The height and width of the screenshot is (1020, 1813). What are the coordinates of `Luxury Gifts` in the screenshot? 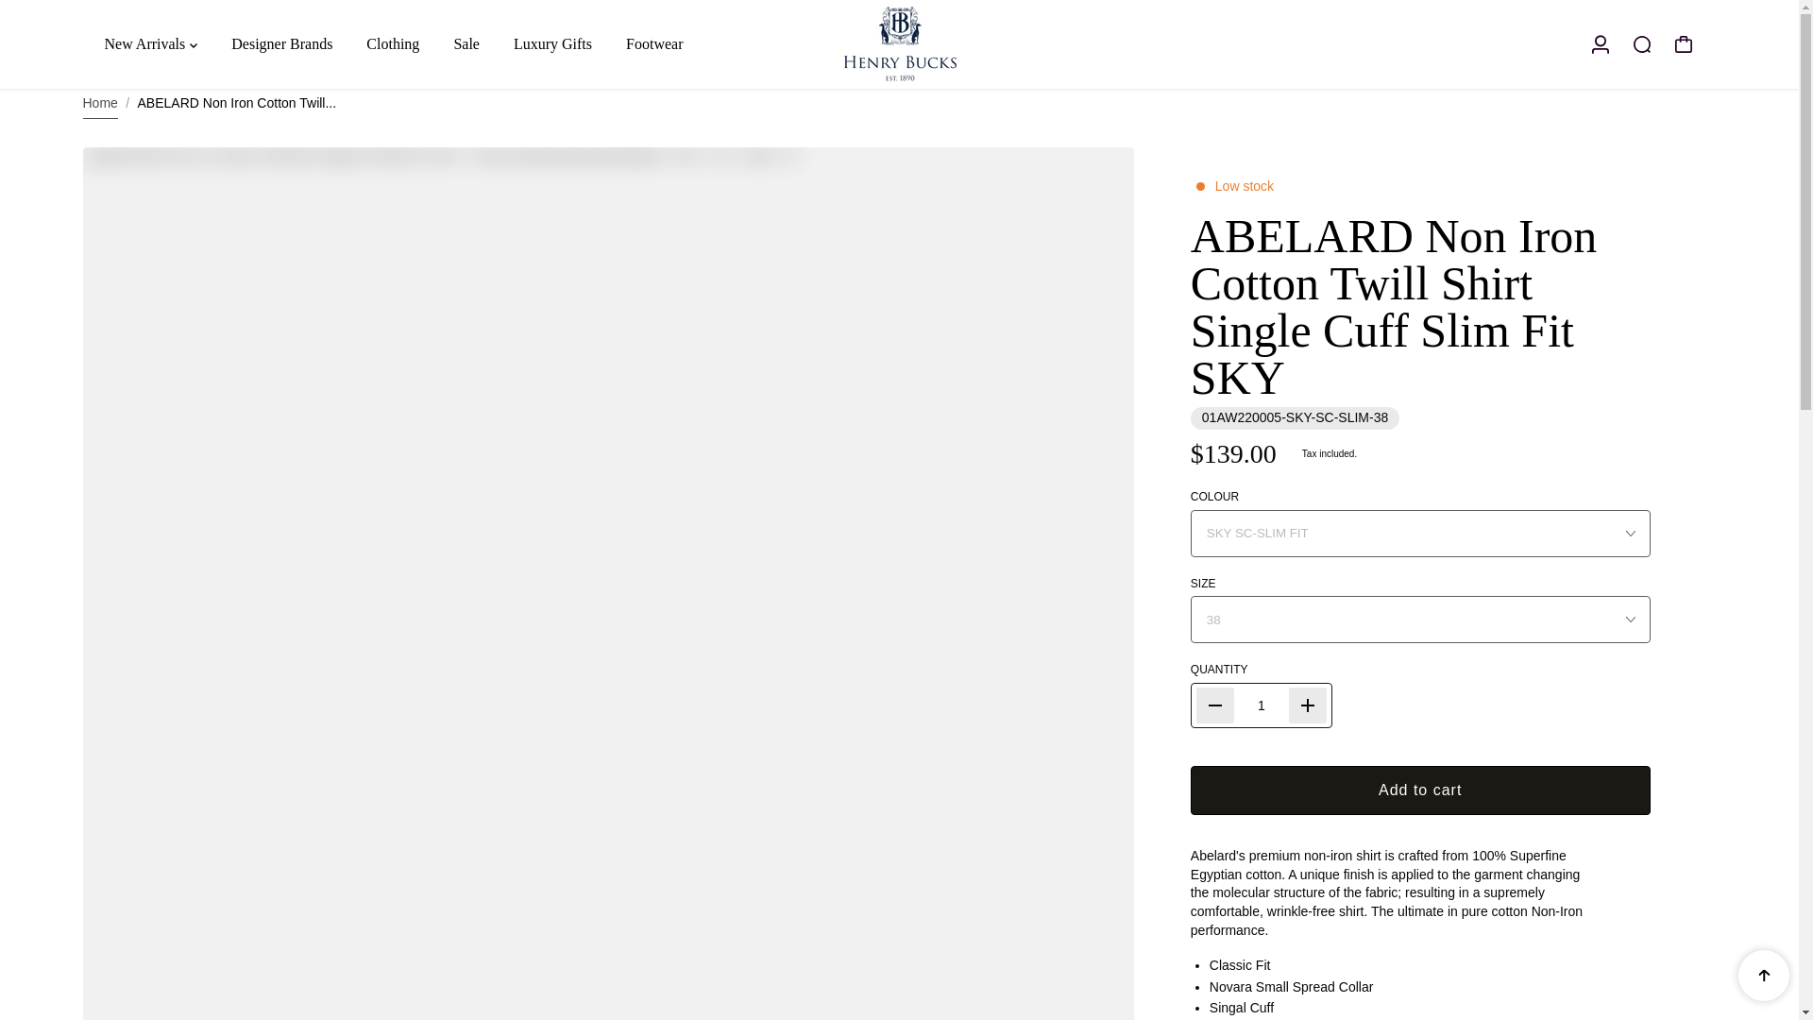 It's located at (552, 43).